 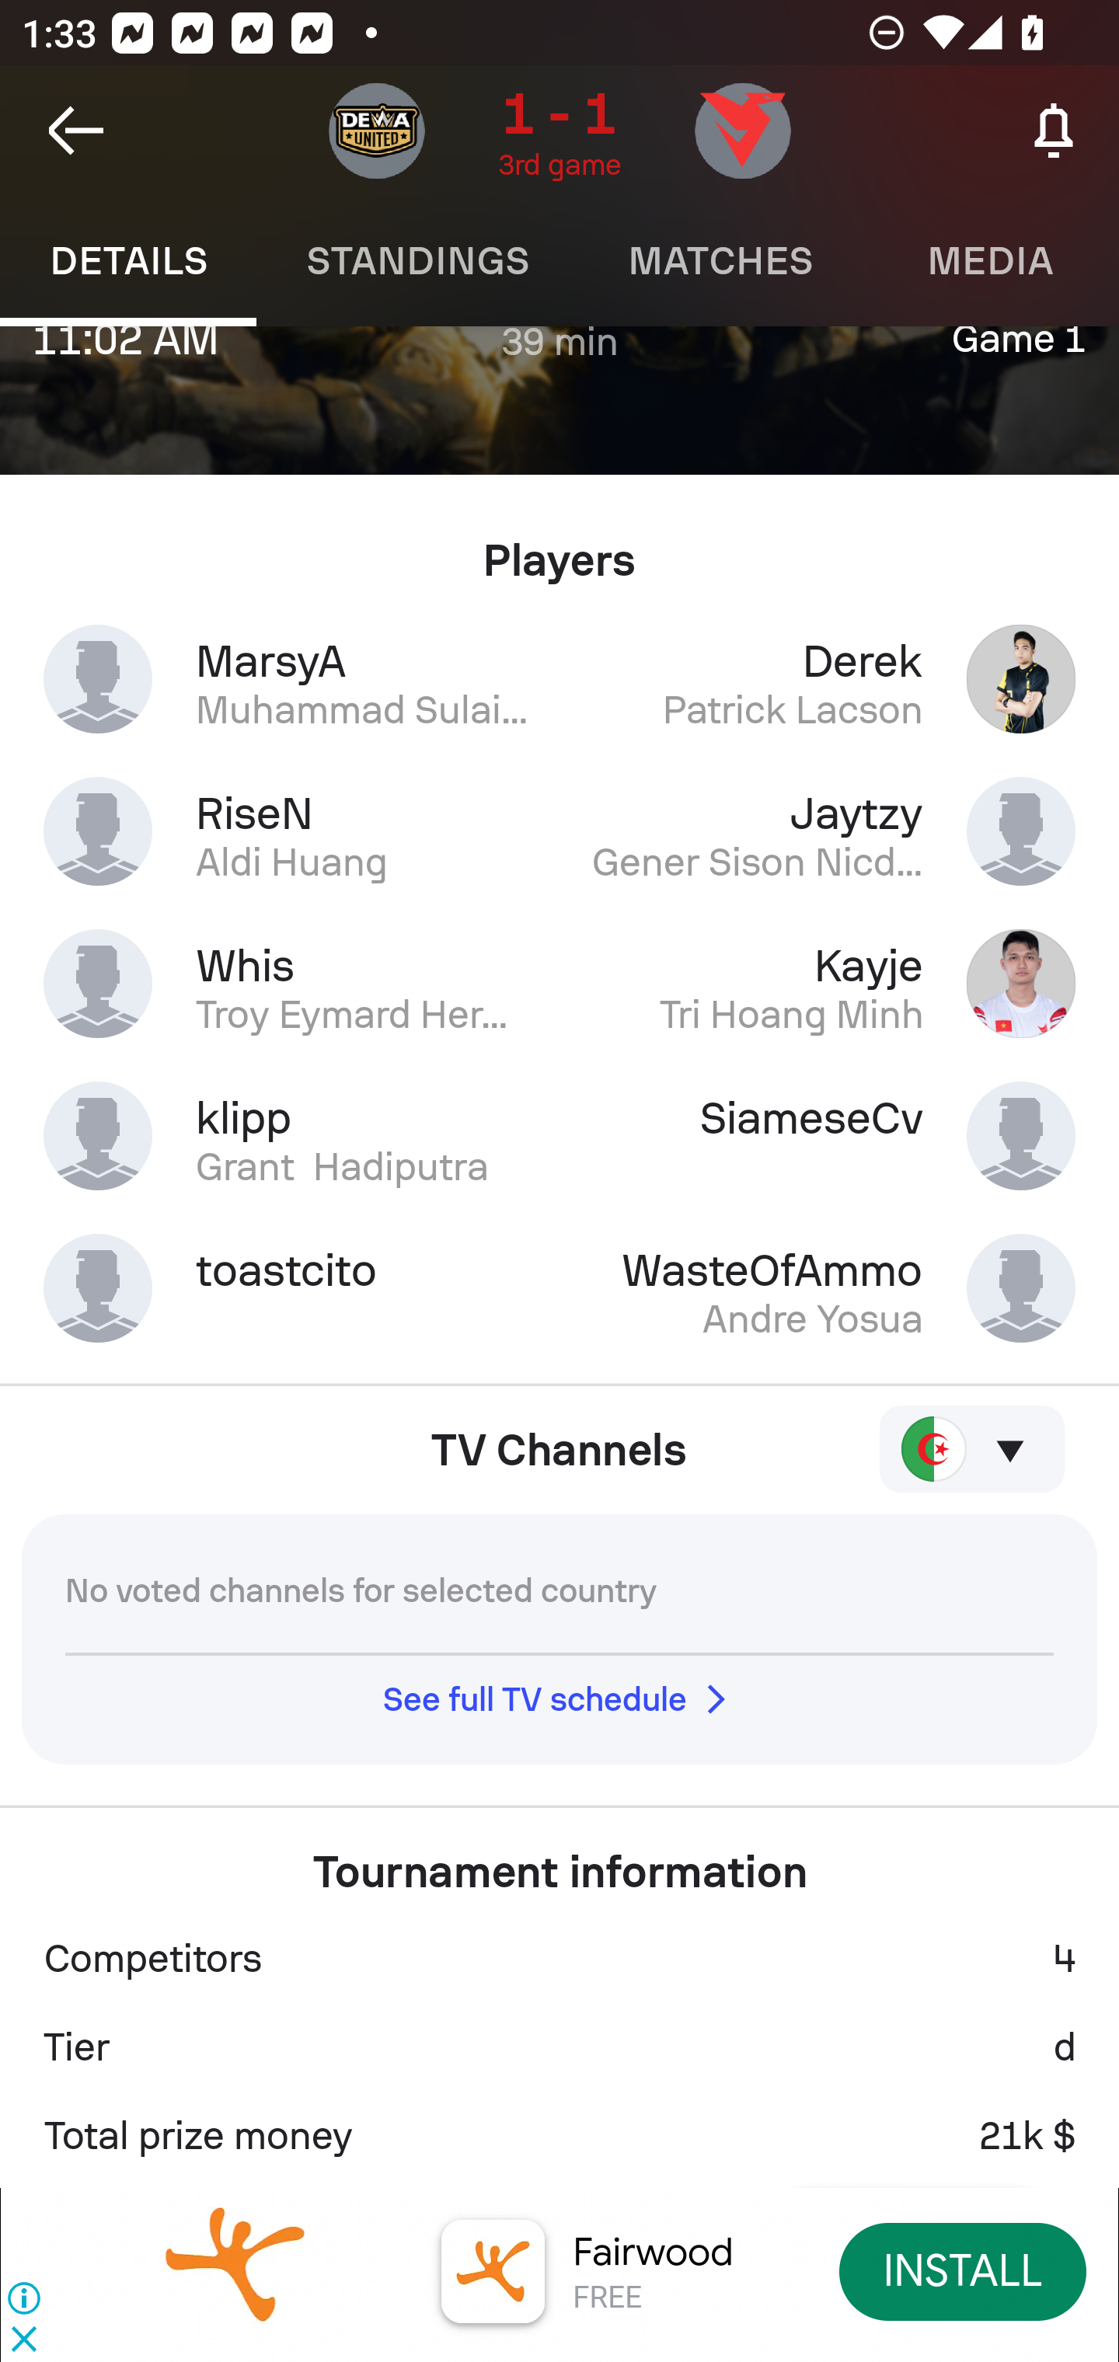 I want to click on Media MEDIA, so click(x=991, y=261).